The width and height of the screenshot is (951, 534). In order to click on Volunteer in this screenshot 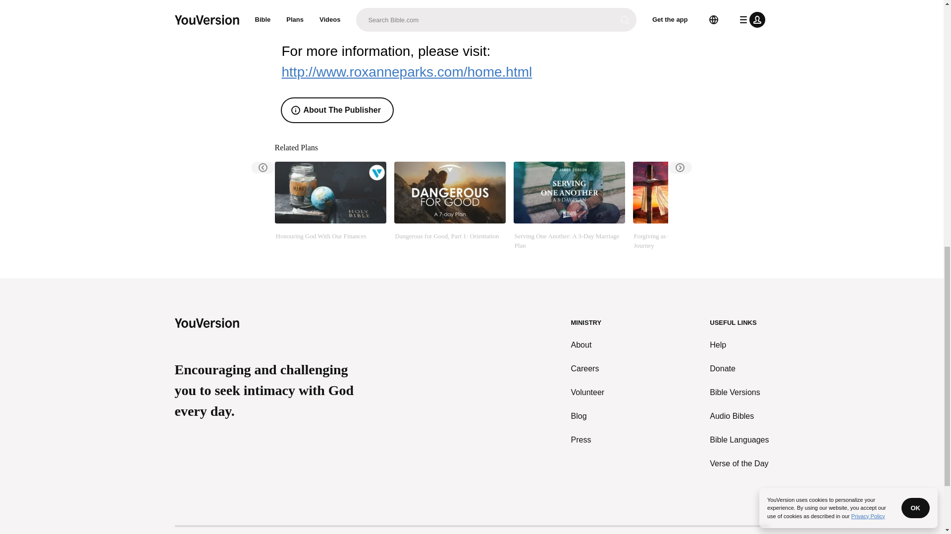, I will do `click(588, 392)`.